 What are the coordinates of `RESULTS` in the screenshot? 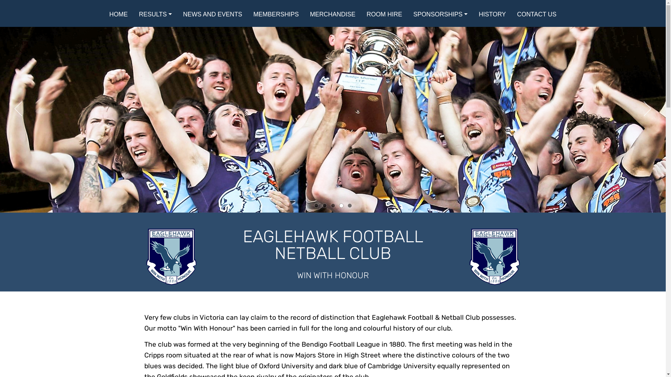 It's located at (156, 14).